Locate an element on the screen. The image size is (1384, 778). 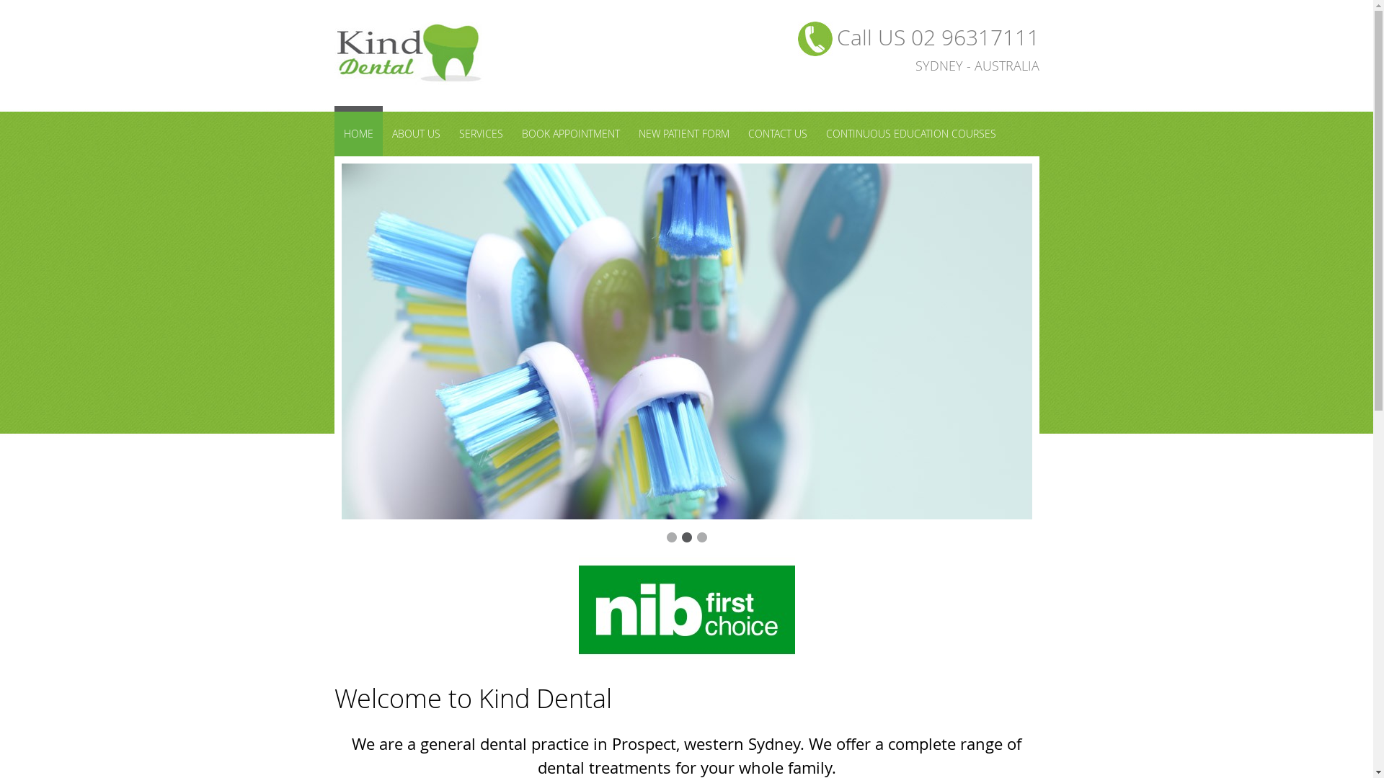
NEW PATIENT FORM is located at coordinates (683, 134).